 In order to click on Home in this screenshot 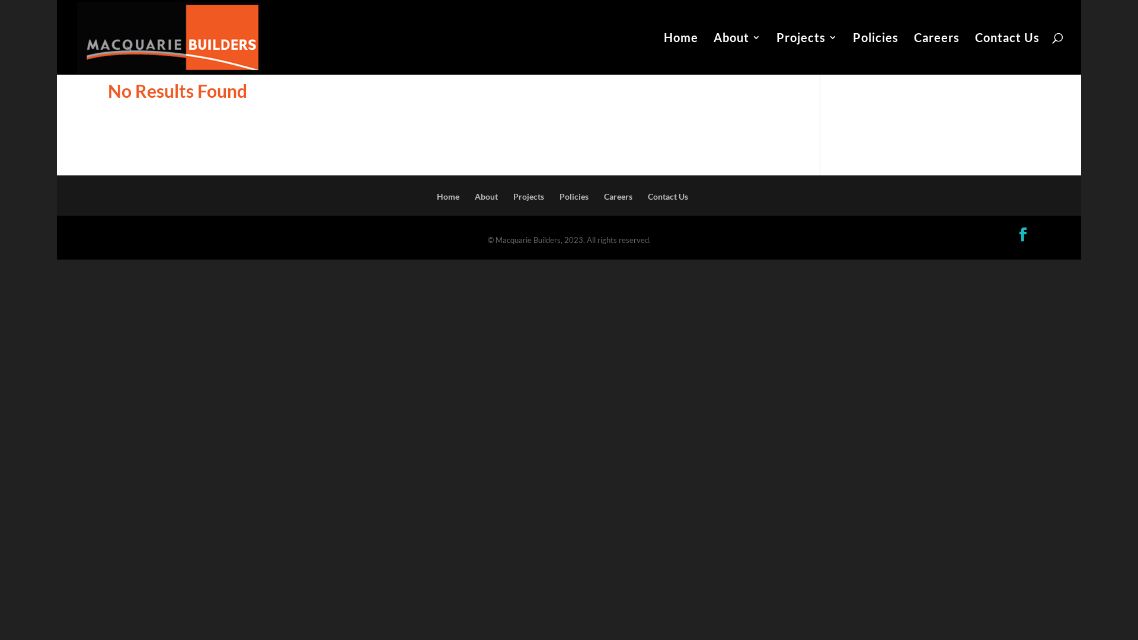, I will do `click(448, 197)`.